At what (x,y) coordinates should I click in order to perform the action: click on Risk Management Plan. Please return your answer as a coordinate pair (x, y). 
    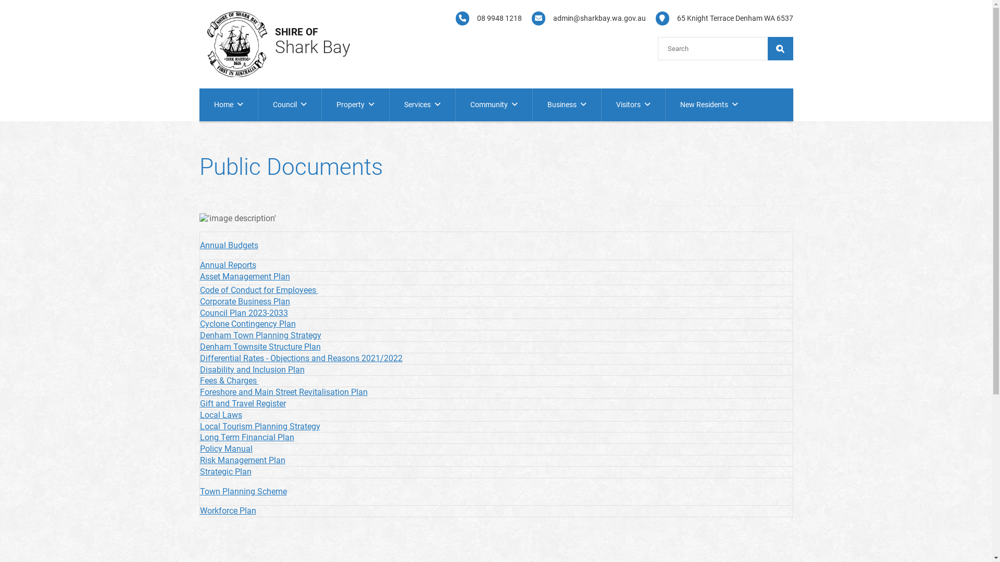
    Looking at the image, I should click on (243, 460).